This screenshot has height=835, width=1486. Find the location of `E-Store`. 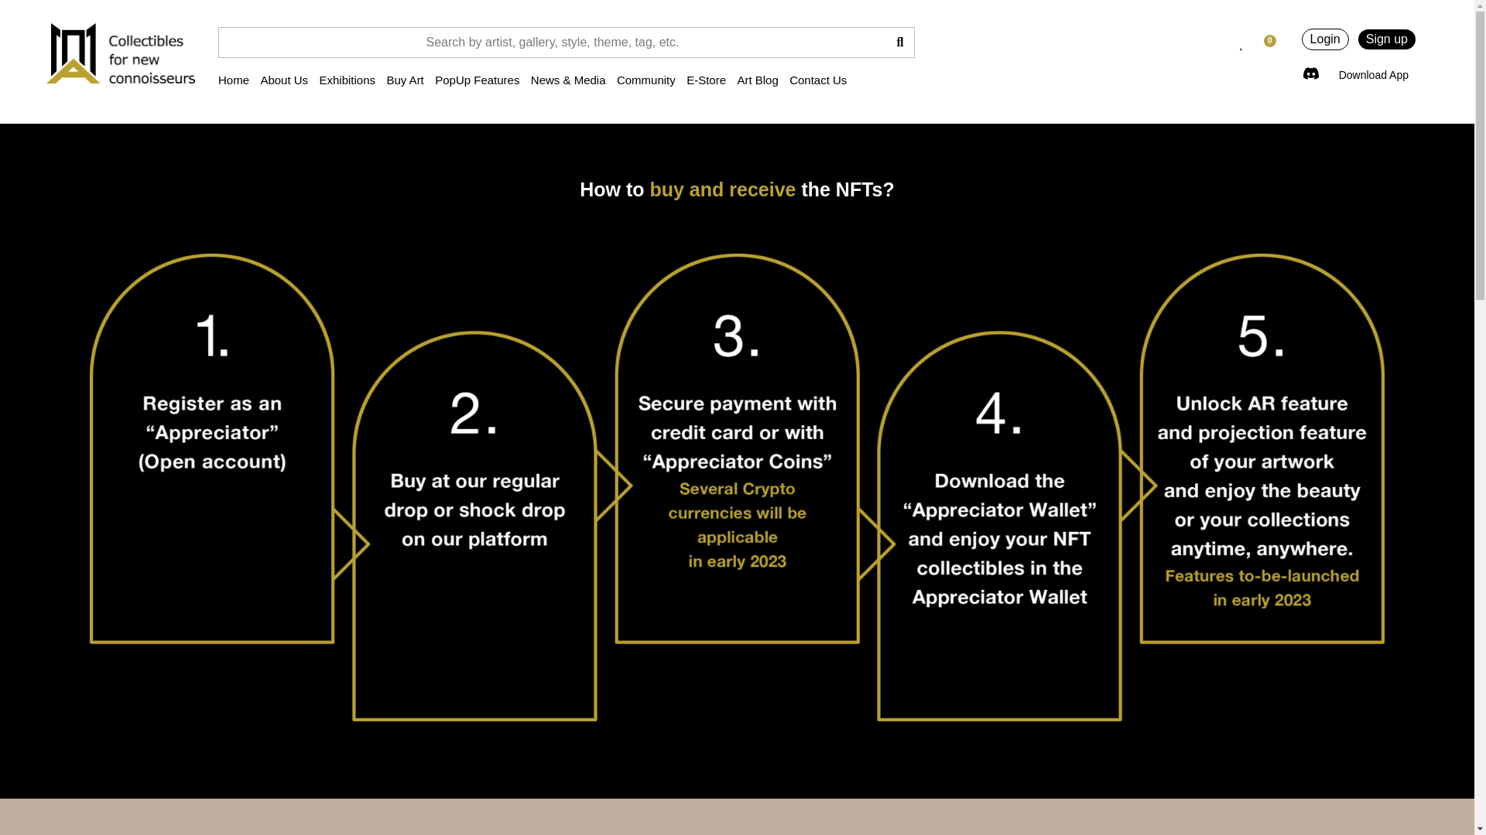

E-Store is located at coordinates (706, 80).